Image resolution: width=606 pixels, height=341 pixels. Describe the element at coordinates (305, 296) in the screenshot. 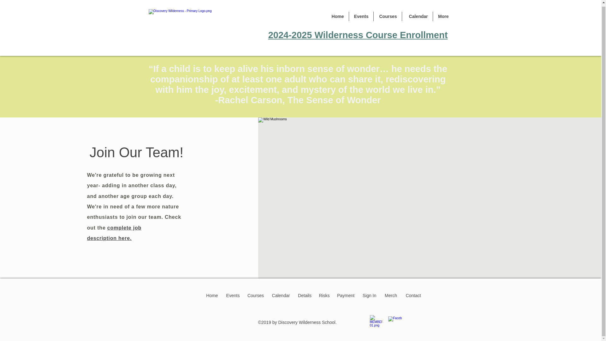

I see `Details` at that location.